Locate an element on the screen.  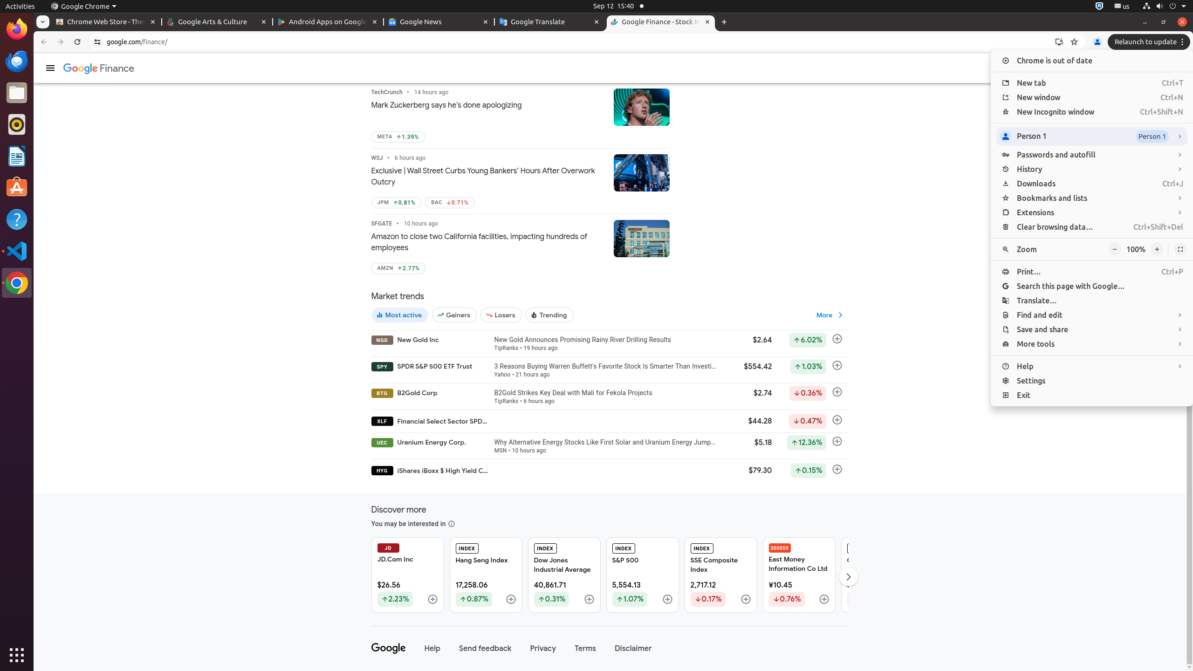
Visual Studio Code is located at coordinates (17, 251).